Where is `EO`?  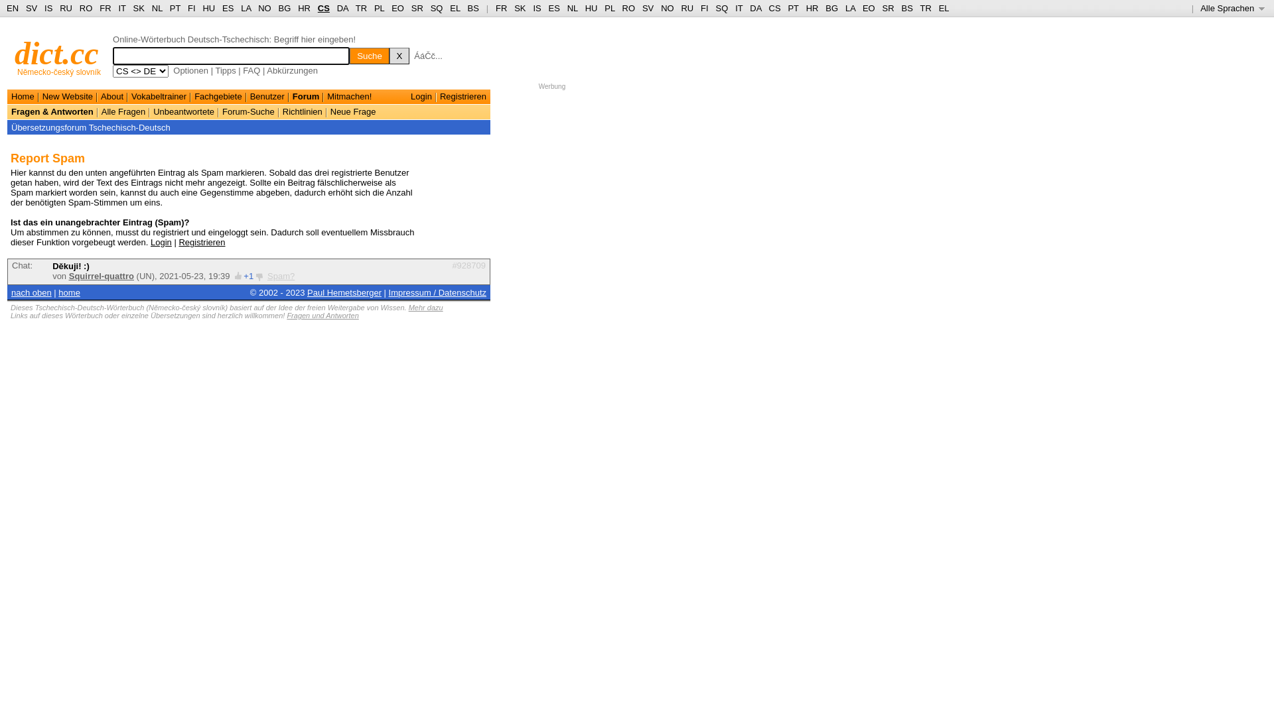
EO is located at coordinates (398, 8).